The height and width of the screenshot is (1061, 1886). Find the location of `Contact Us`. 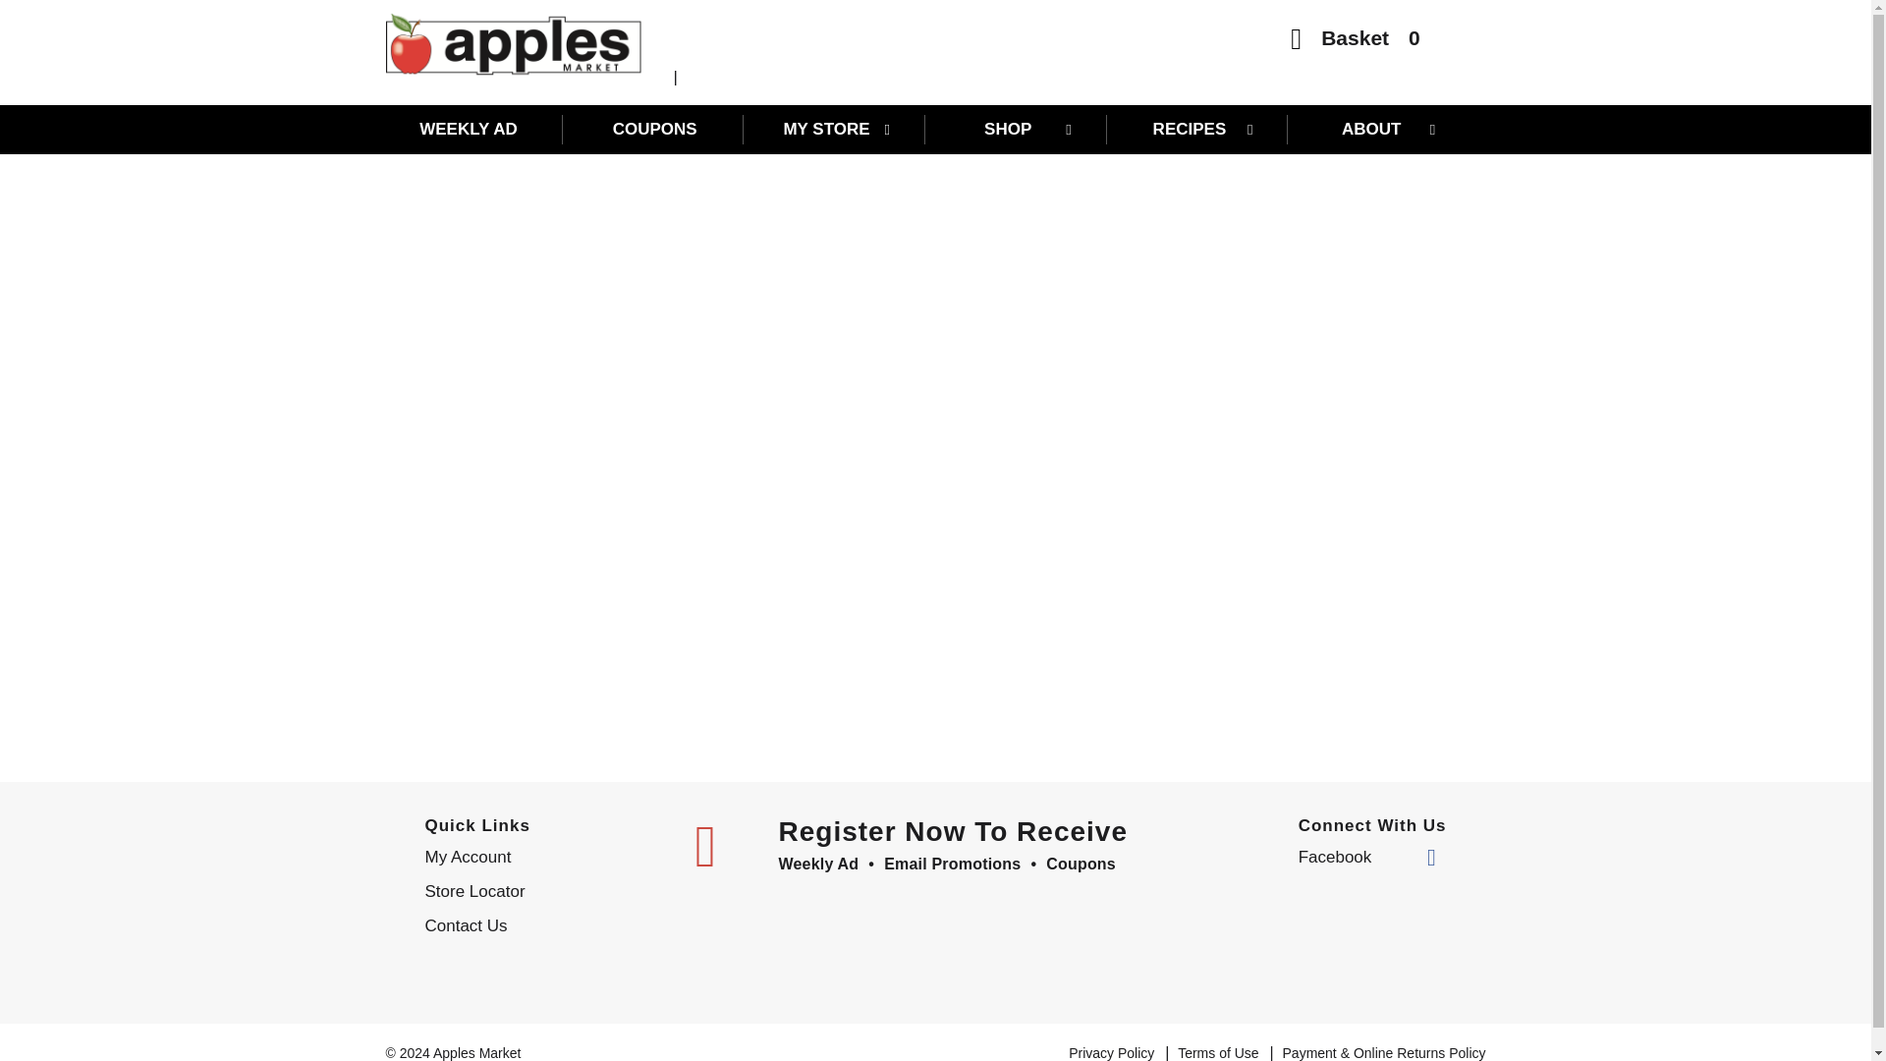

Contact Us is located at coordinates (544, 925).